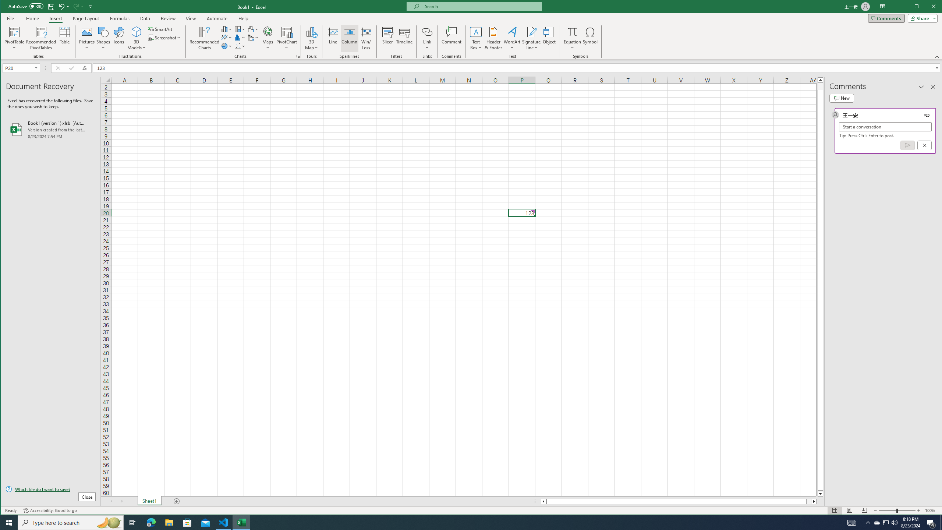  I want to click on Class: MsoCommandBar, so click(471, 30).